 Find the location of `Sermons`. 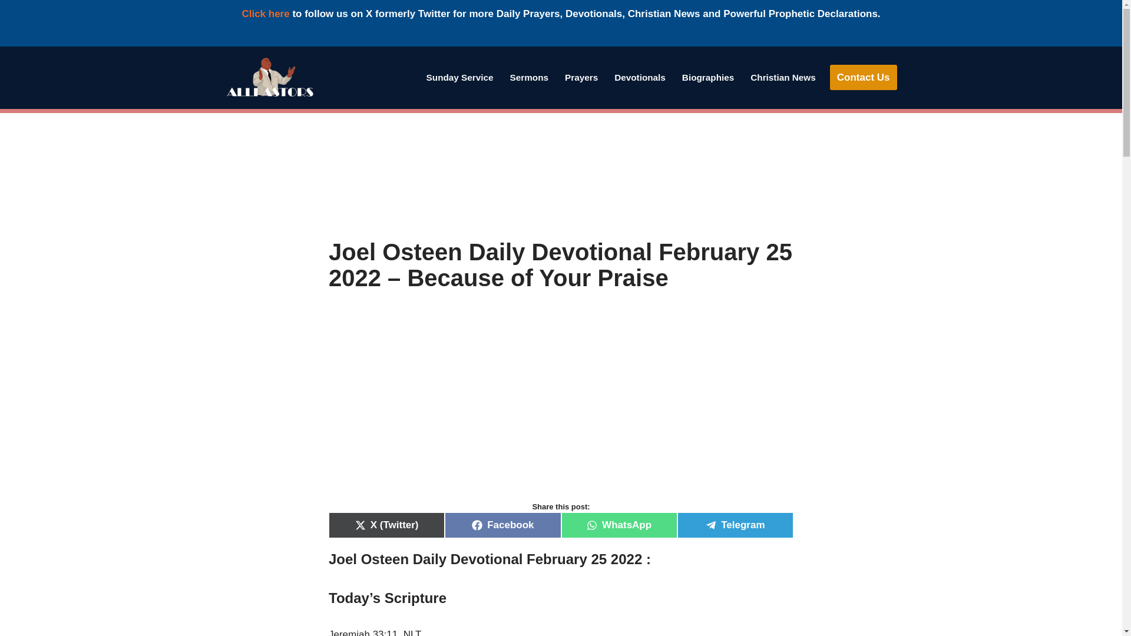

Sermons is located at coordinates (529, 77).